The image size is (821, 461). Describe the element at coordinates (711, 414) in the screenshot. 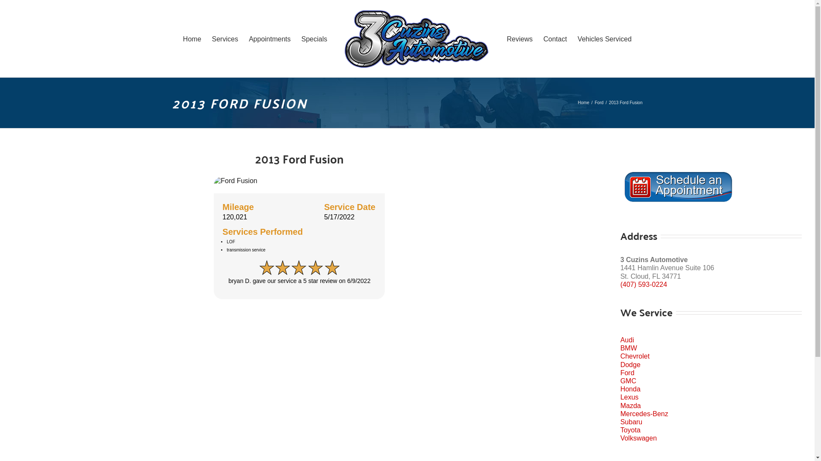

I see `Mercedes-Benz` at that location.